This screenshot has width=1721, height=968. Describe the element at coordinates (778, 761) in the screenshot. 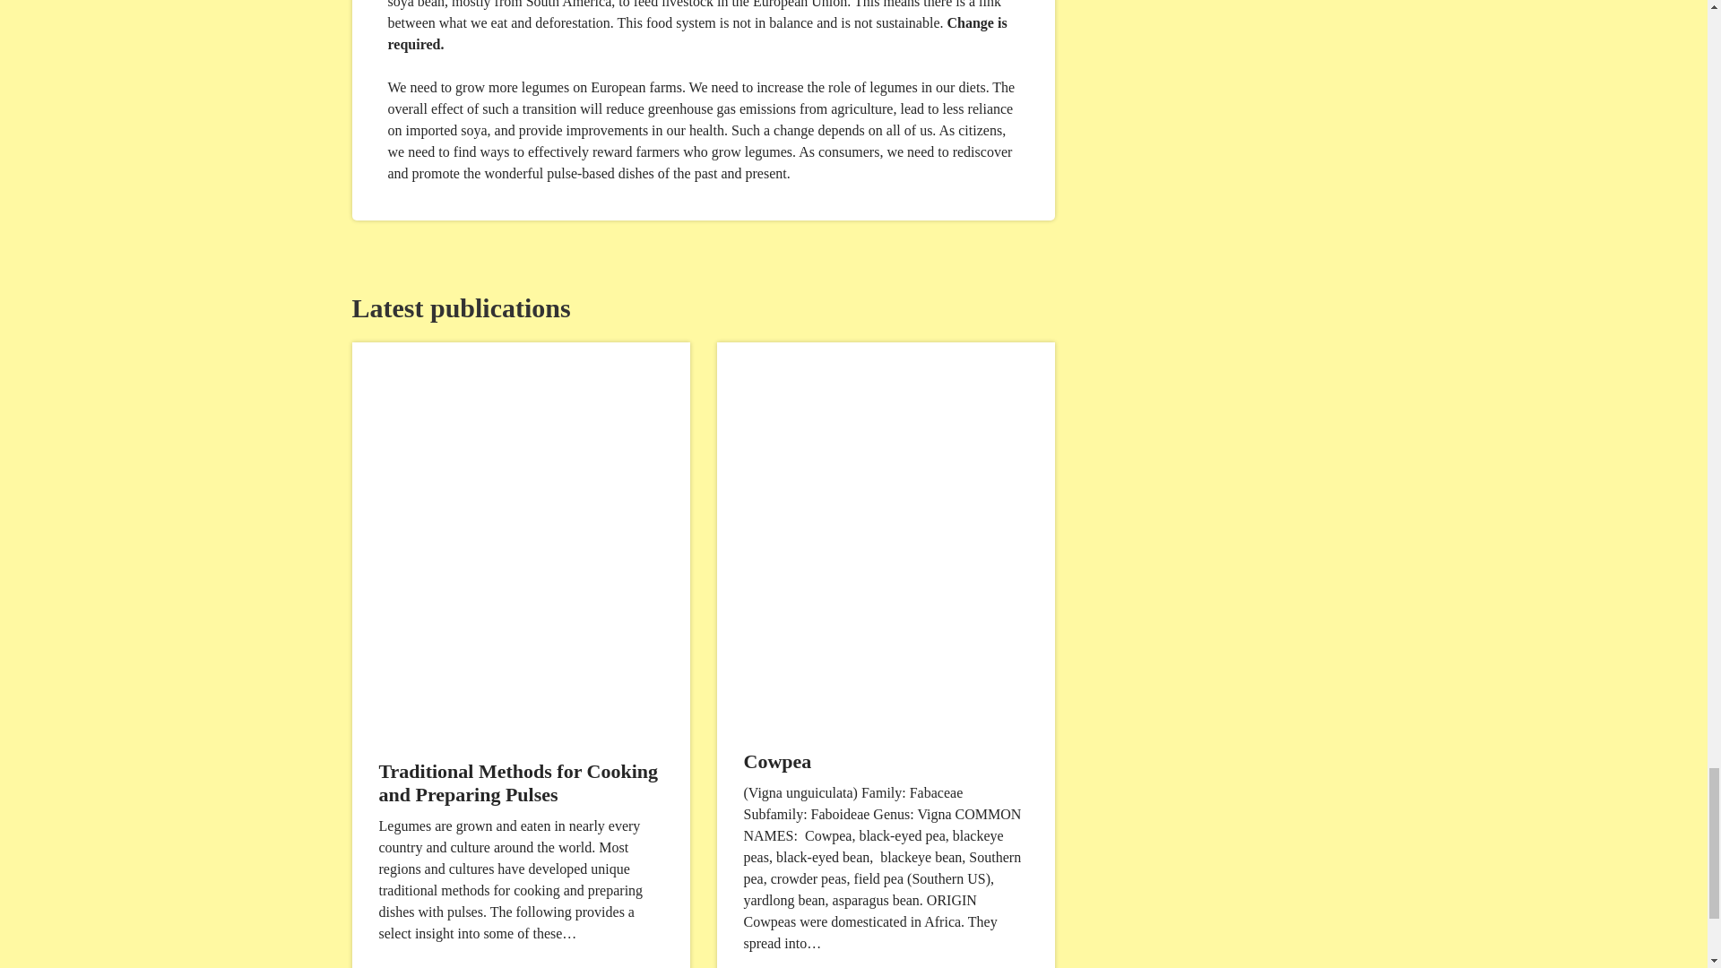

I see `Cowpea` at that location.